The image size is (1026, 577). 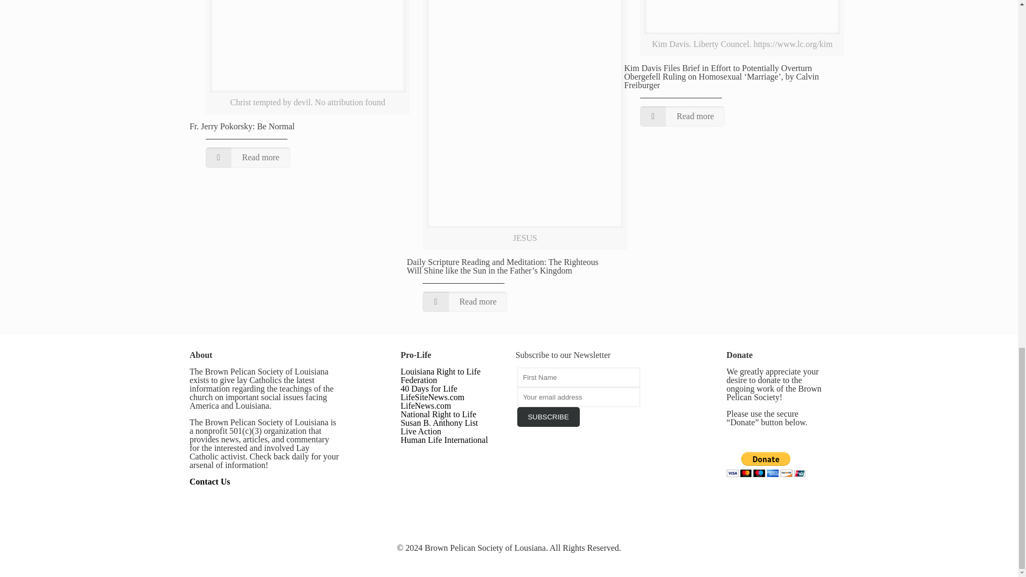 What do you see at coordinates (495, 562) in the screenshot?
I see `Facebook` at bounding box center [495, 562].